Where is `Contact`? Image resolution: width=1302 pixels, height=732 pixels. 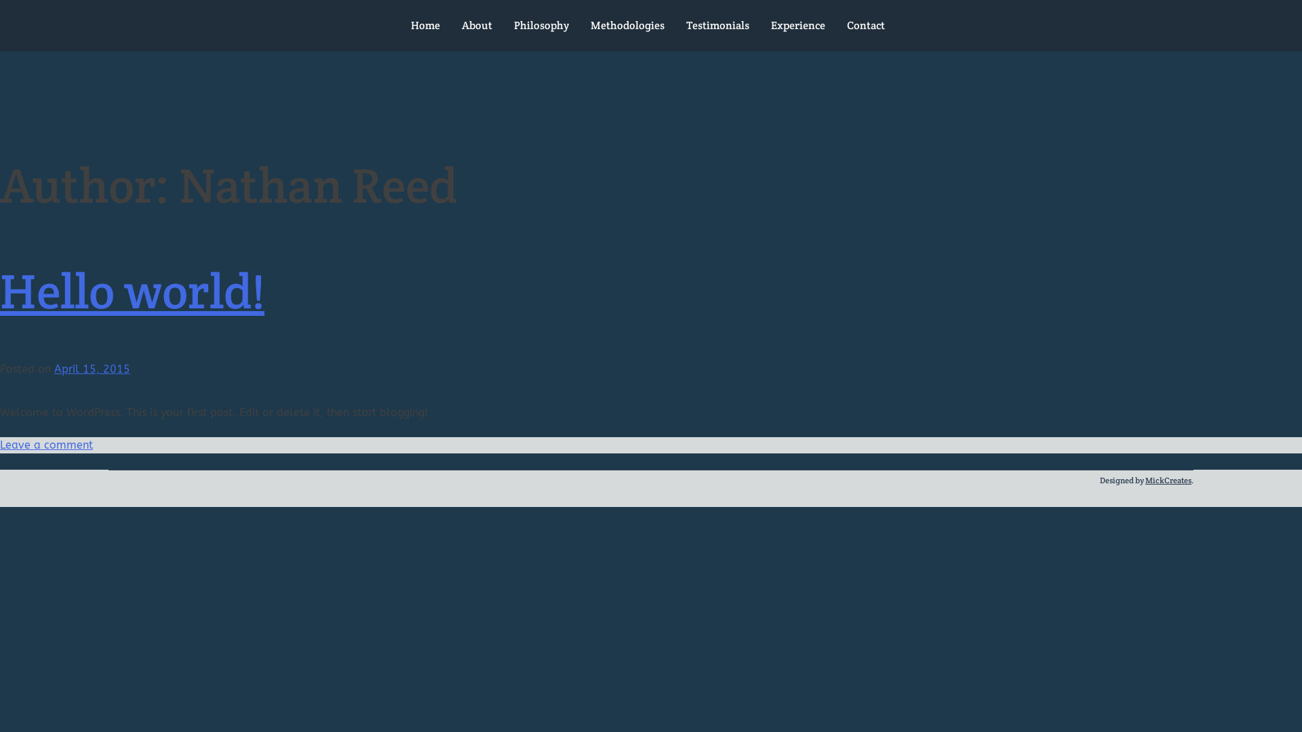
Contact is located at coordinates (865, 26).